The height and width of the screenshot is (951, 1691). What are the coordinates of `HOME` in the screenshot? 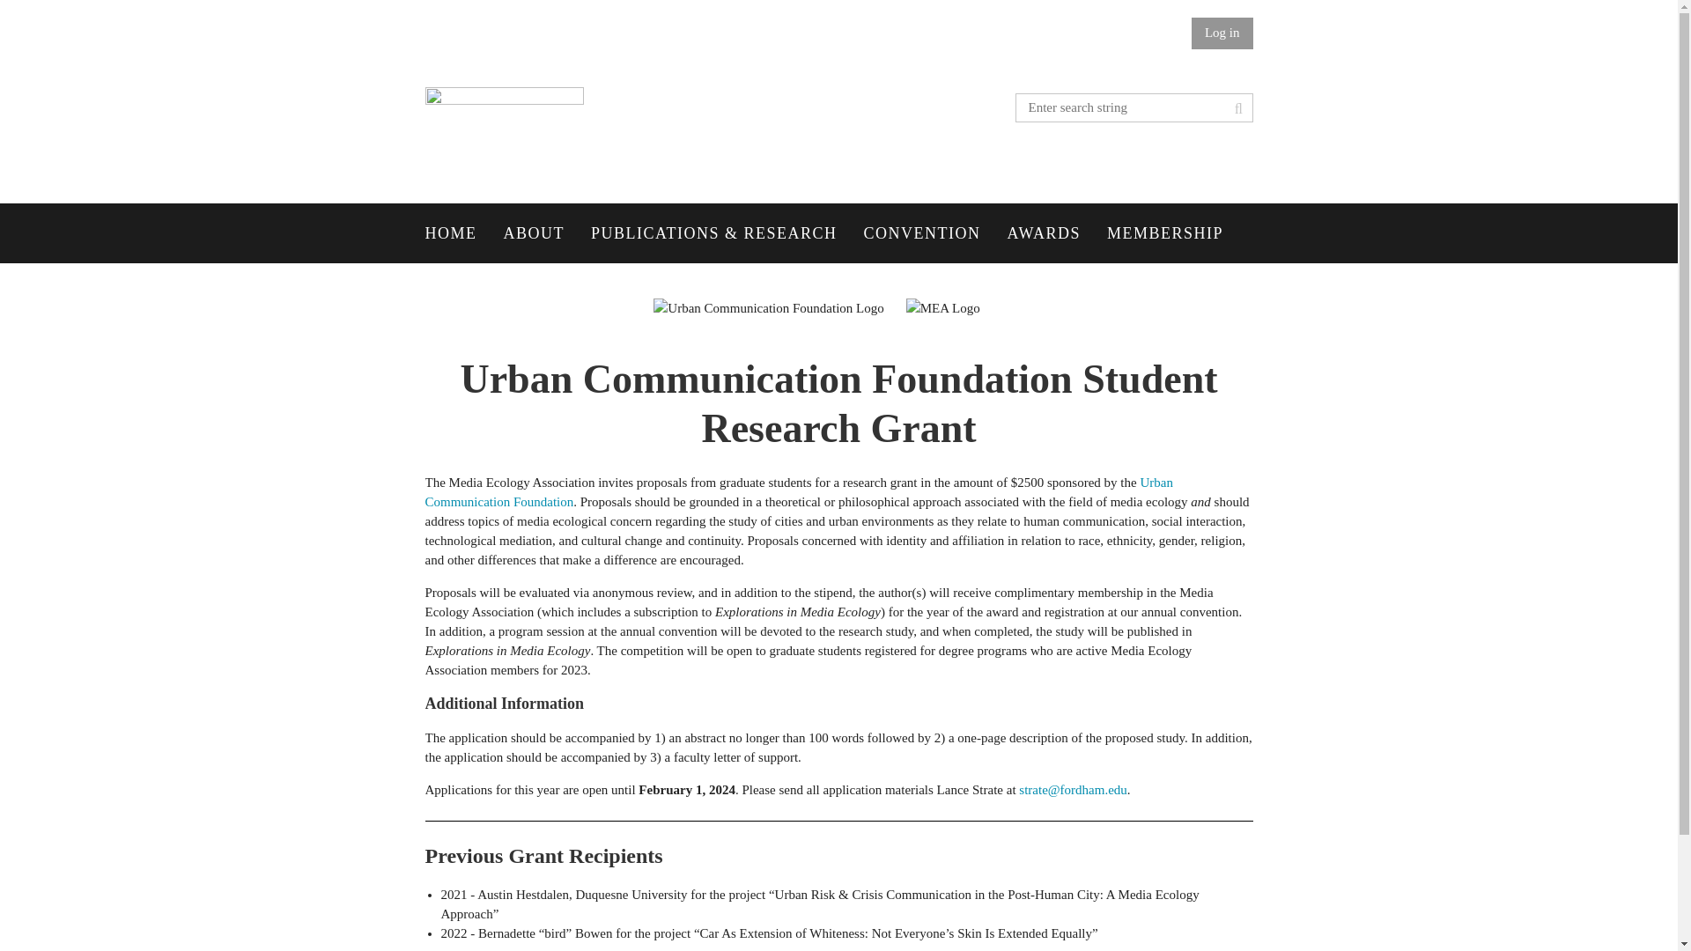 It's located at (463, 233).